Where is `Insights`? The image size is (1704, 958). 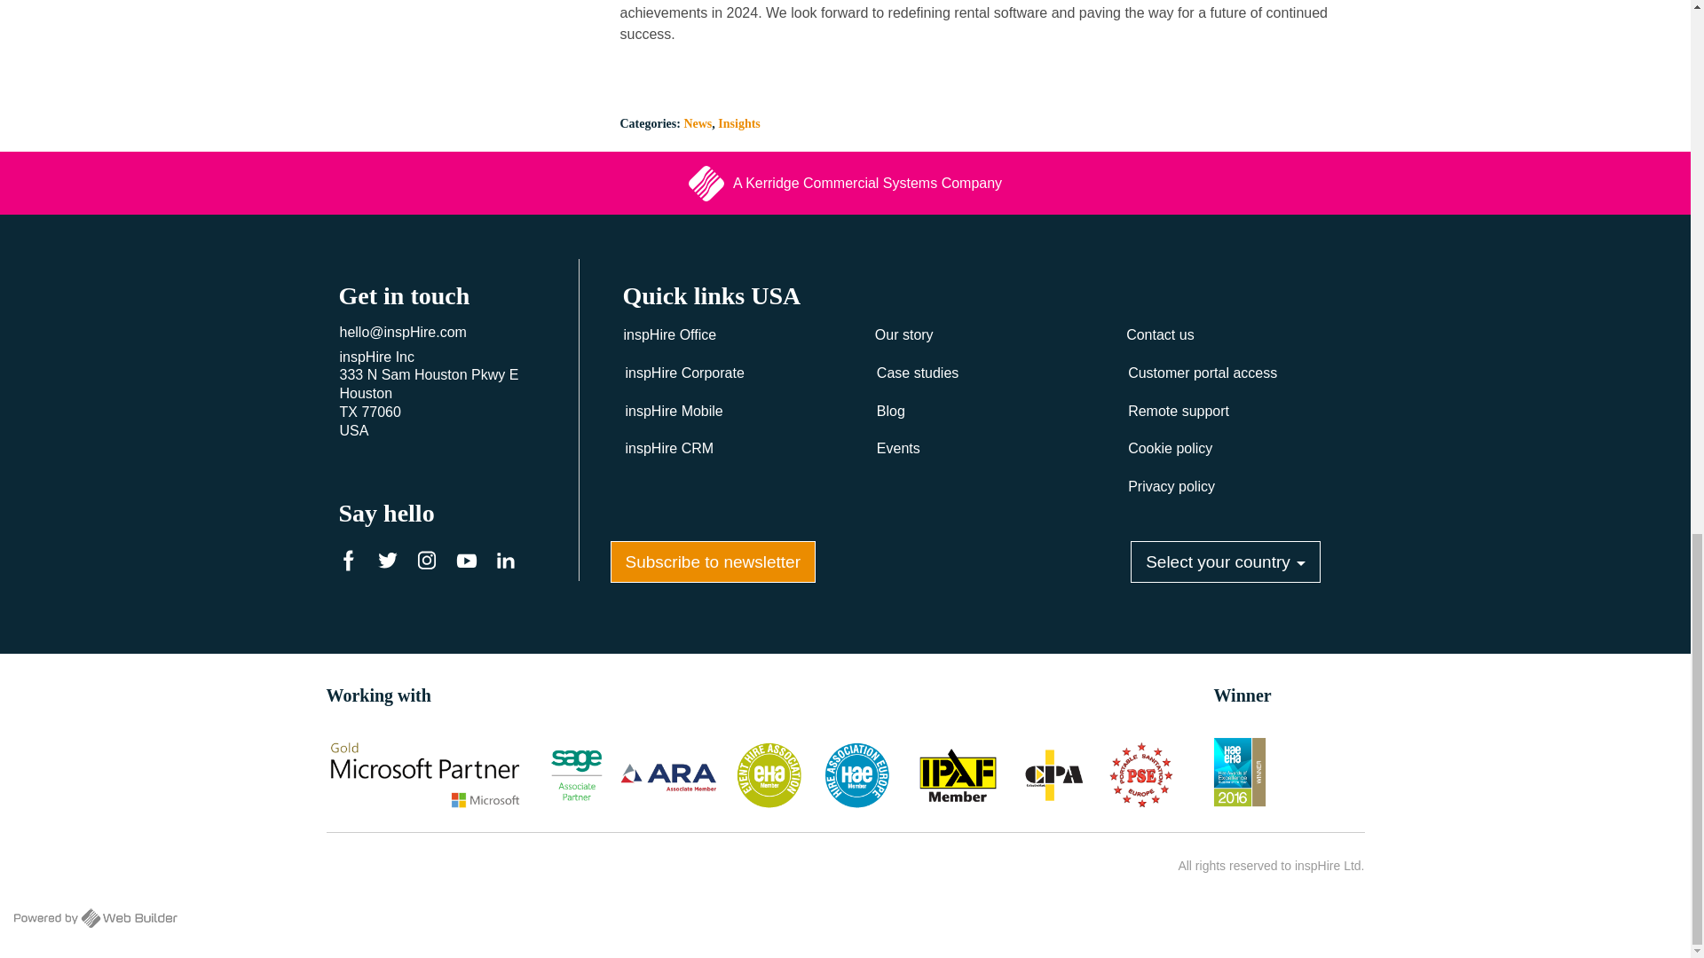 Insights is located at coordinates (738, 122).